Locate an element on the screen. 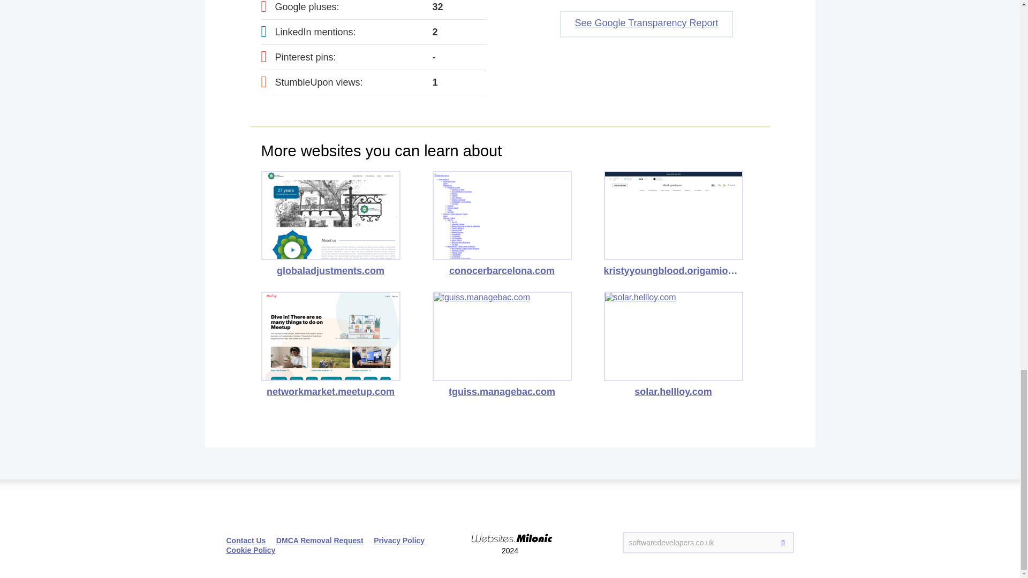 This screenshot has width=1028, height=578. solar.hellloy.com is located at coordinates (674, 345).